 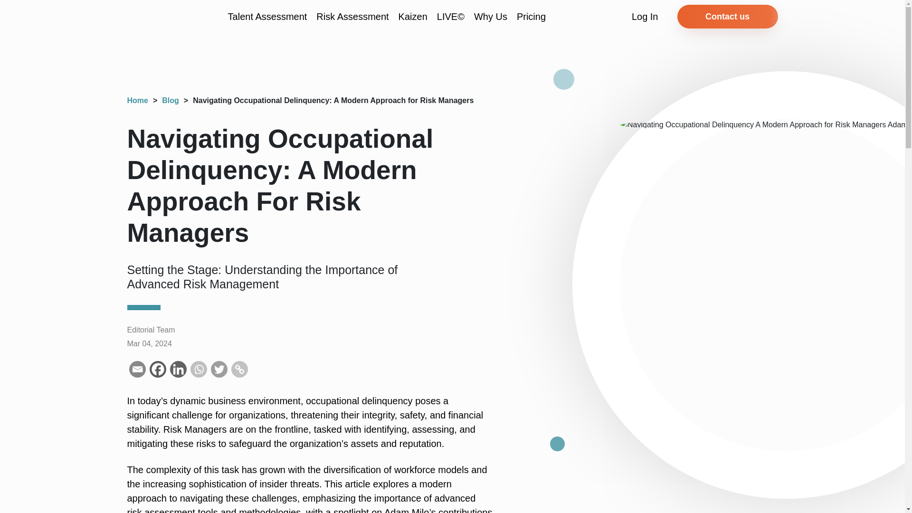 What do you see at coordinates (490, 16) in the screenshot?
I see `Why Us` at bounding box center [490, 16].